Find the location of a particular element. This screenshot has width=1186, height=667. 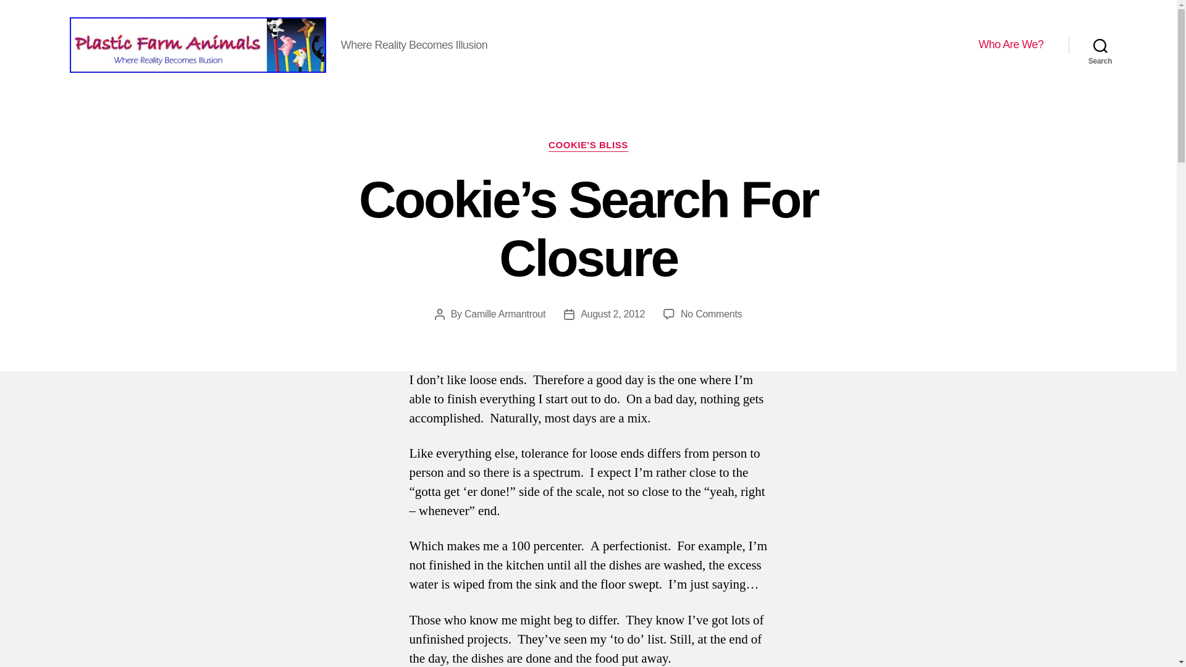

Search is located at coordinates (1100, 44).